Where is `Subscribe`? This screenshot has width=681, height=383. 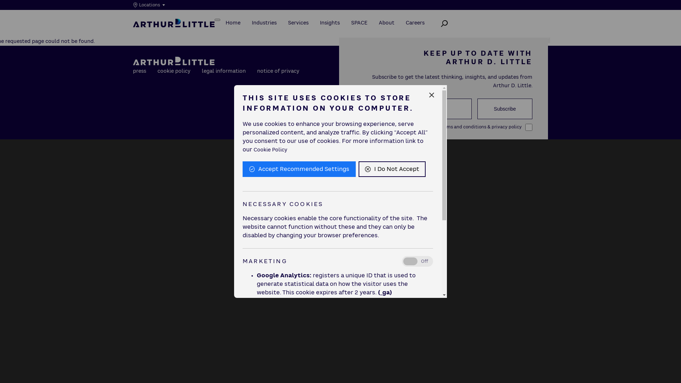 Subscribe is located at coordinates (505, 109).